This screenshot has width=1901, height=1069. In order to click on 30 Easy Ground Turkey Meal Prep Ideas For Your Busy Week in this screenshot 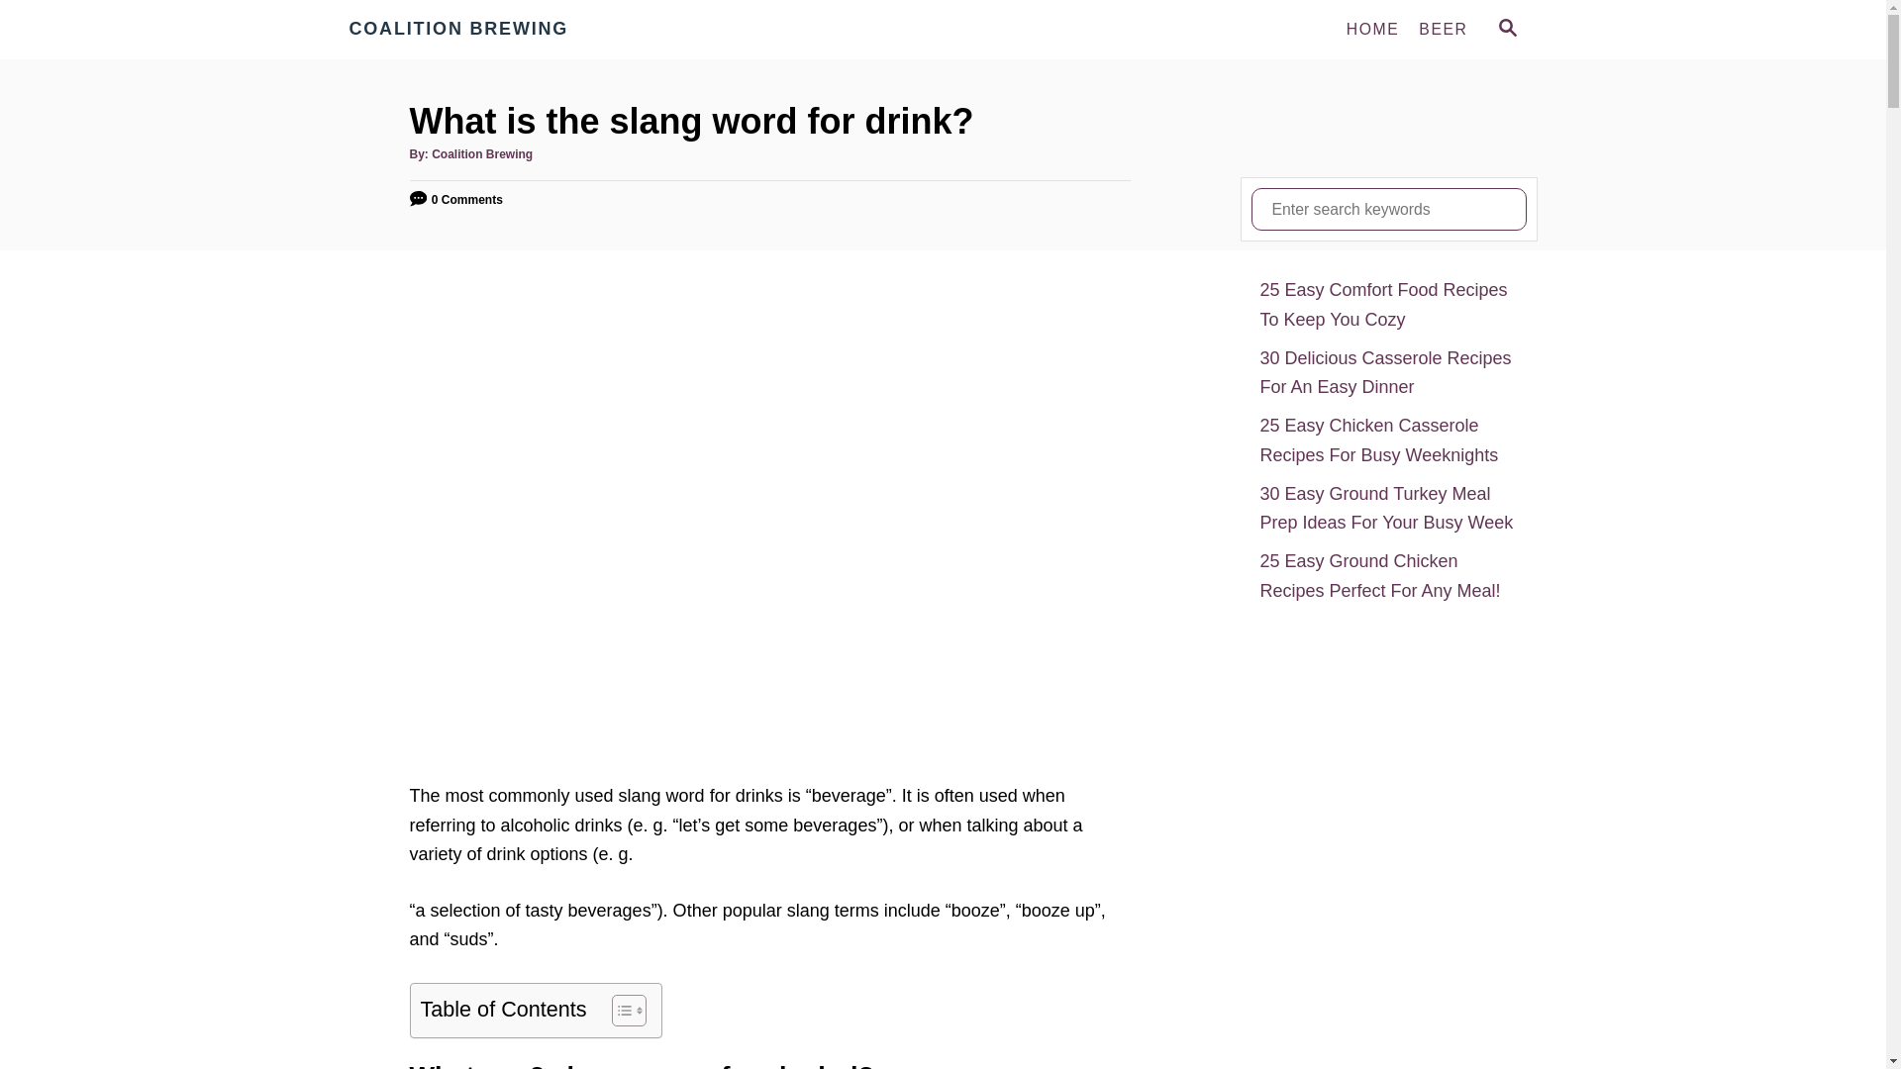, I will do `click(1388, 509)`.